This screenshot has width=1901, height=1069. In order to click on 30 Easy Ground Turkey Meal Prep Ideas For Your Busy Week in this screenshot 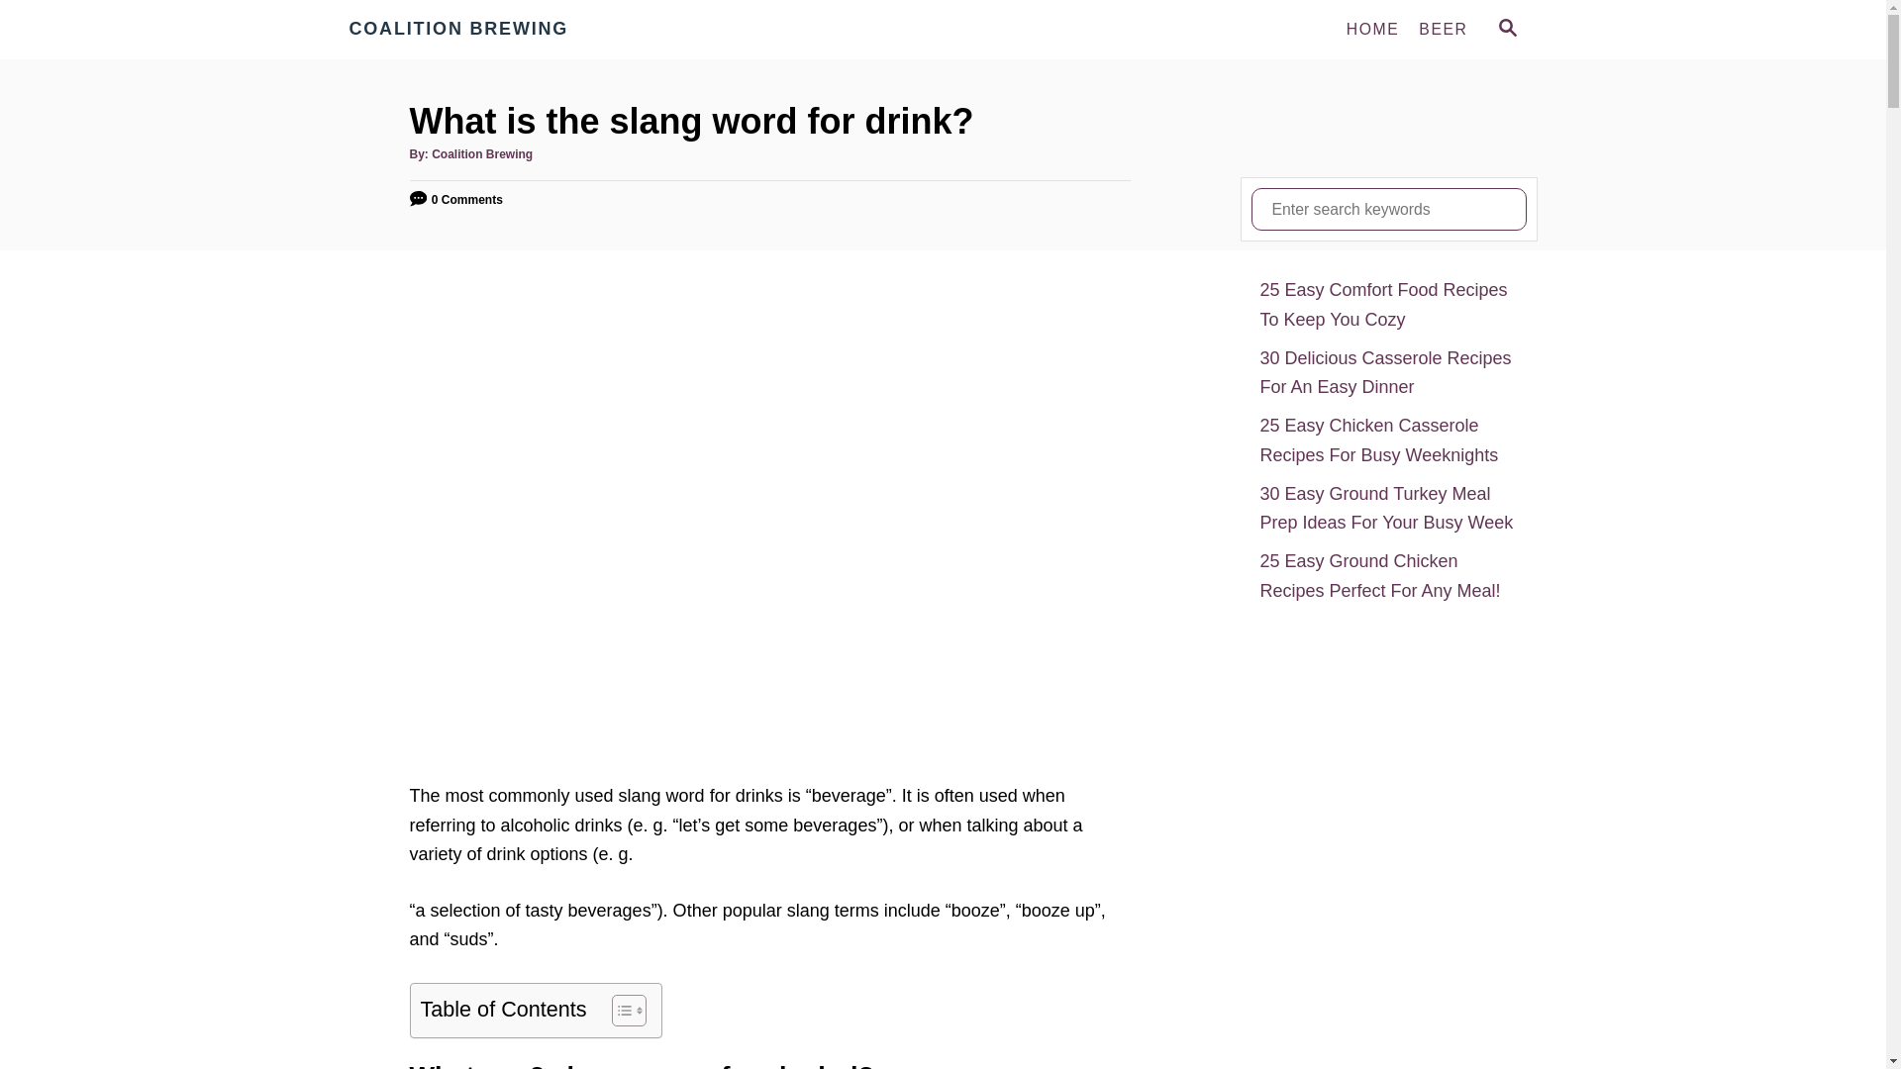, I will do `click(1388, 509)`.